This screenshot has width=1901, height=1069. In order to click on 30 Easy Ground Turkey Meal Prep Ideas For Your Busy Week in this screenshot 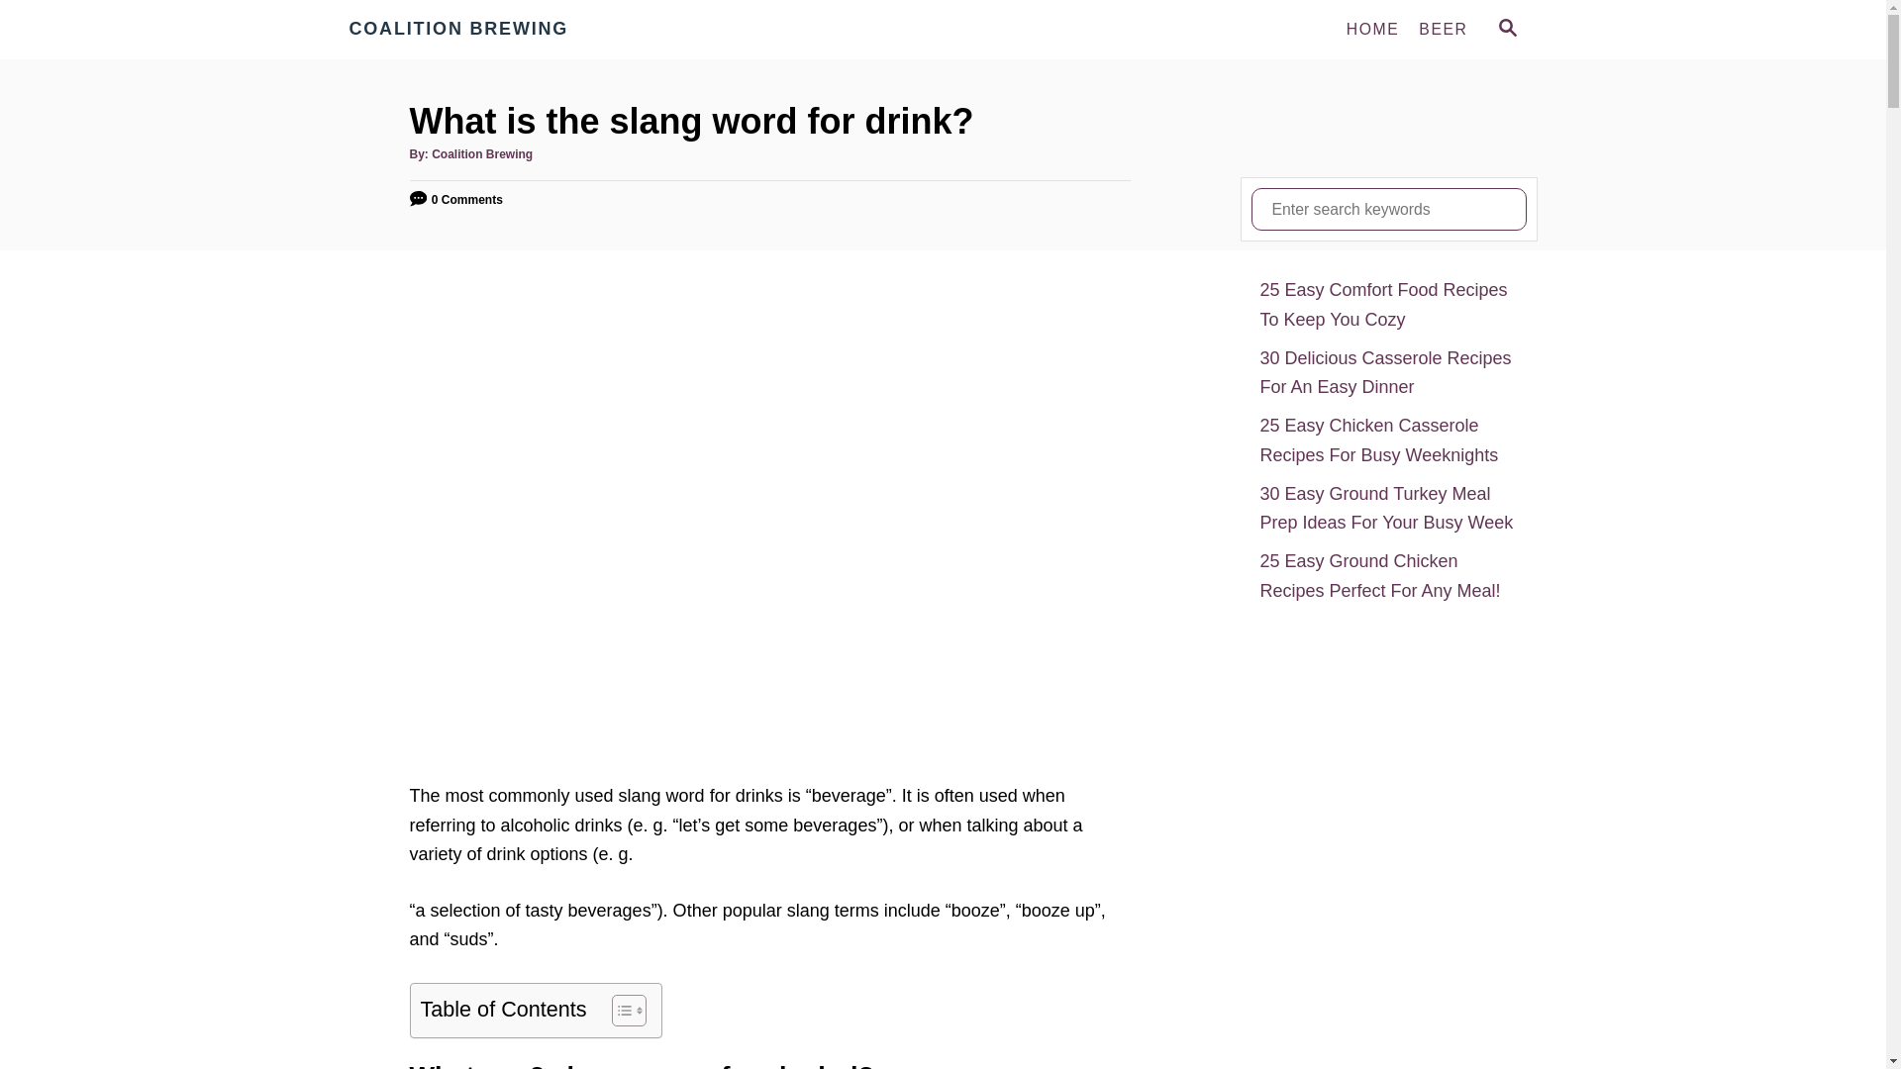, I will do `click(1388, 509)`.